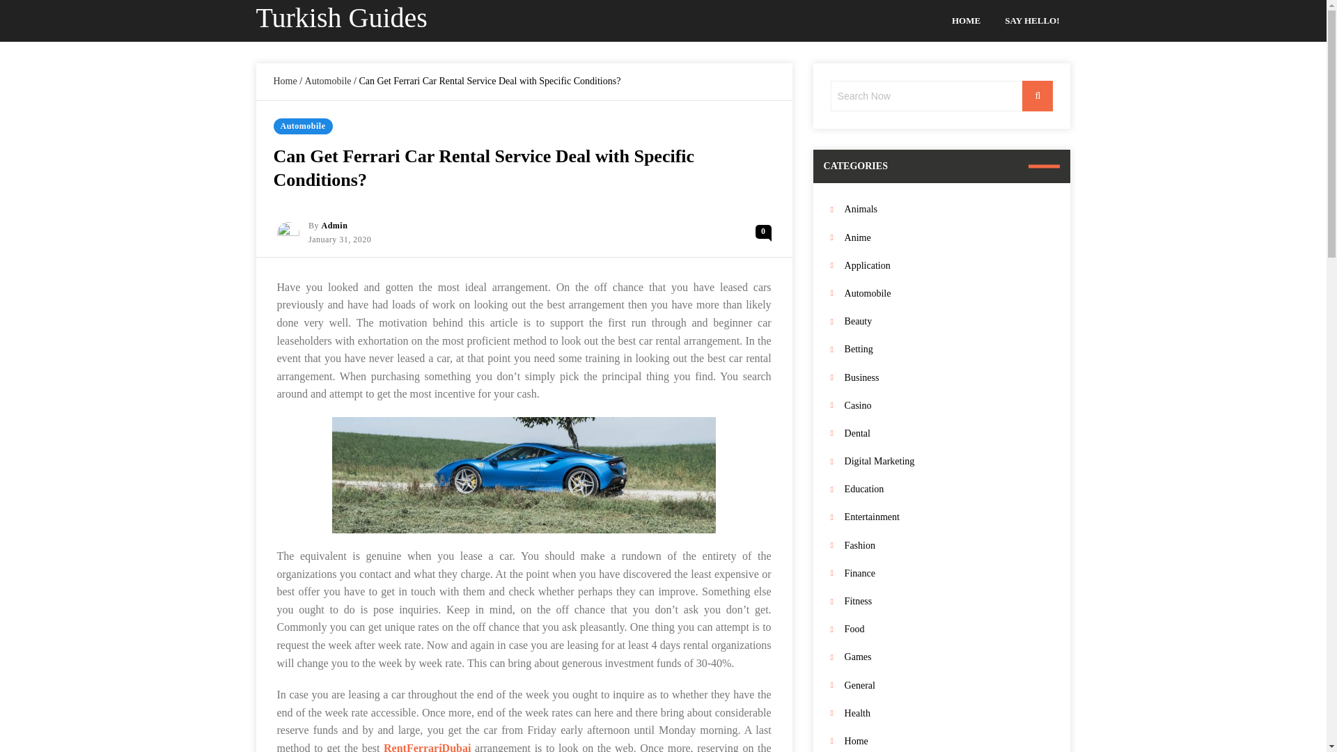 The image size is (1337, 752). Describe the element at coordinates (284, 81) in the screenshot. I see `Home` at that location.